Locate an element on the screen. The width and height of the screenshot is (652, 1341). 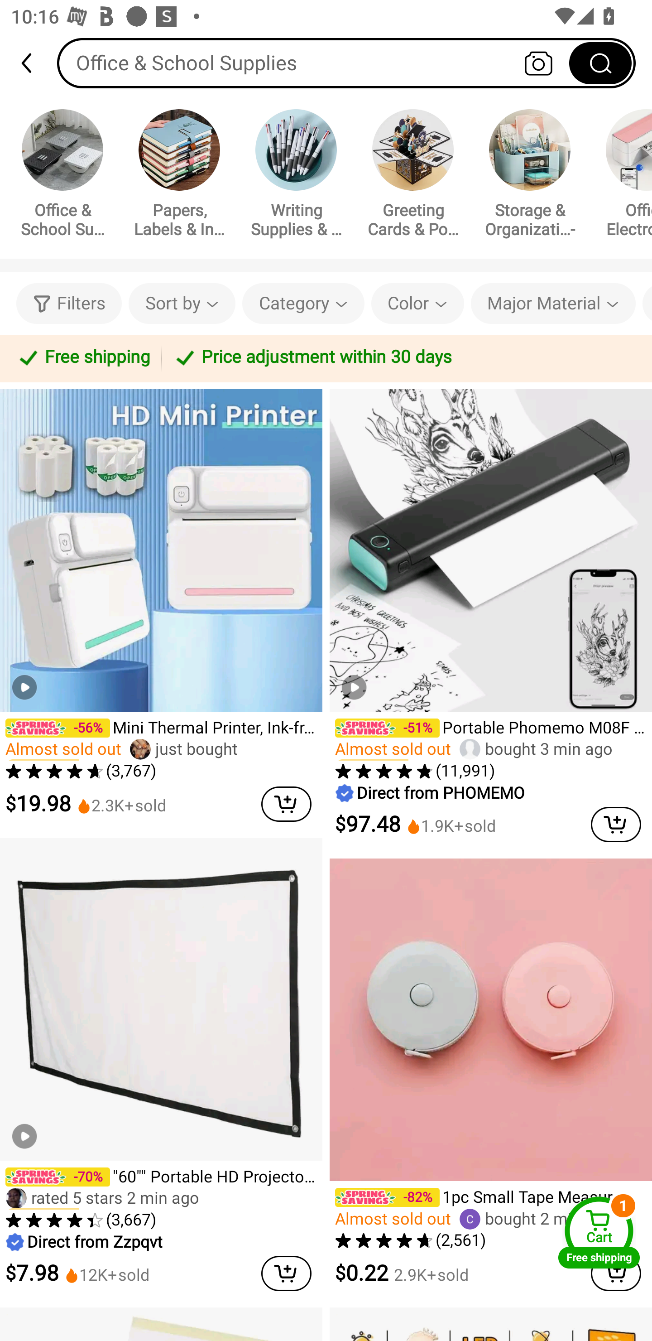
Price adjustment within 30 days is located at coordinates (404, 358).